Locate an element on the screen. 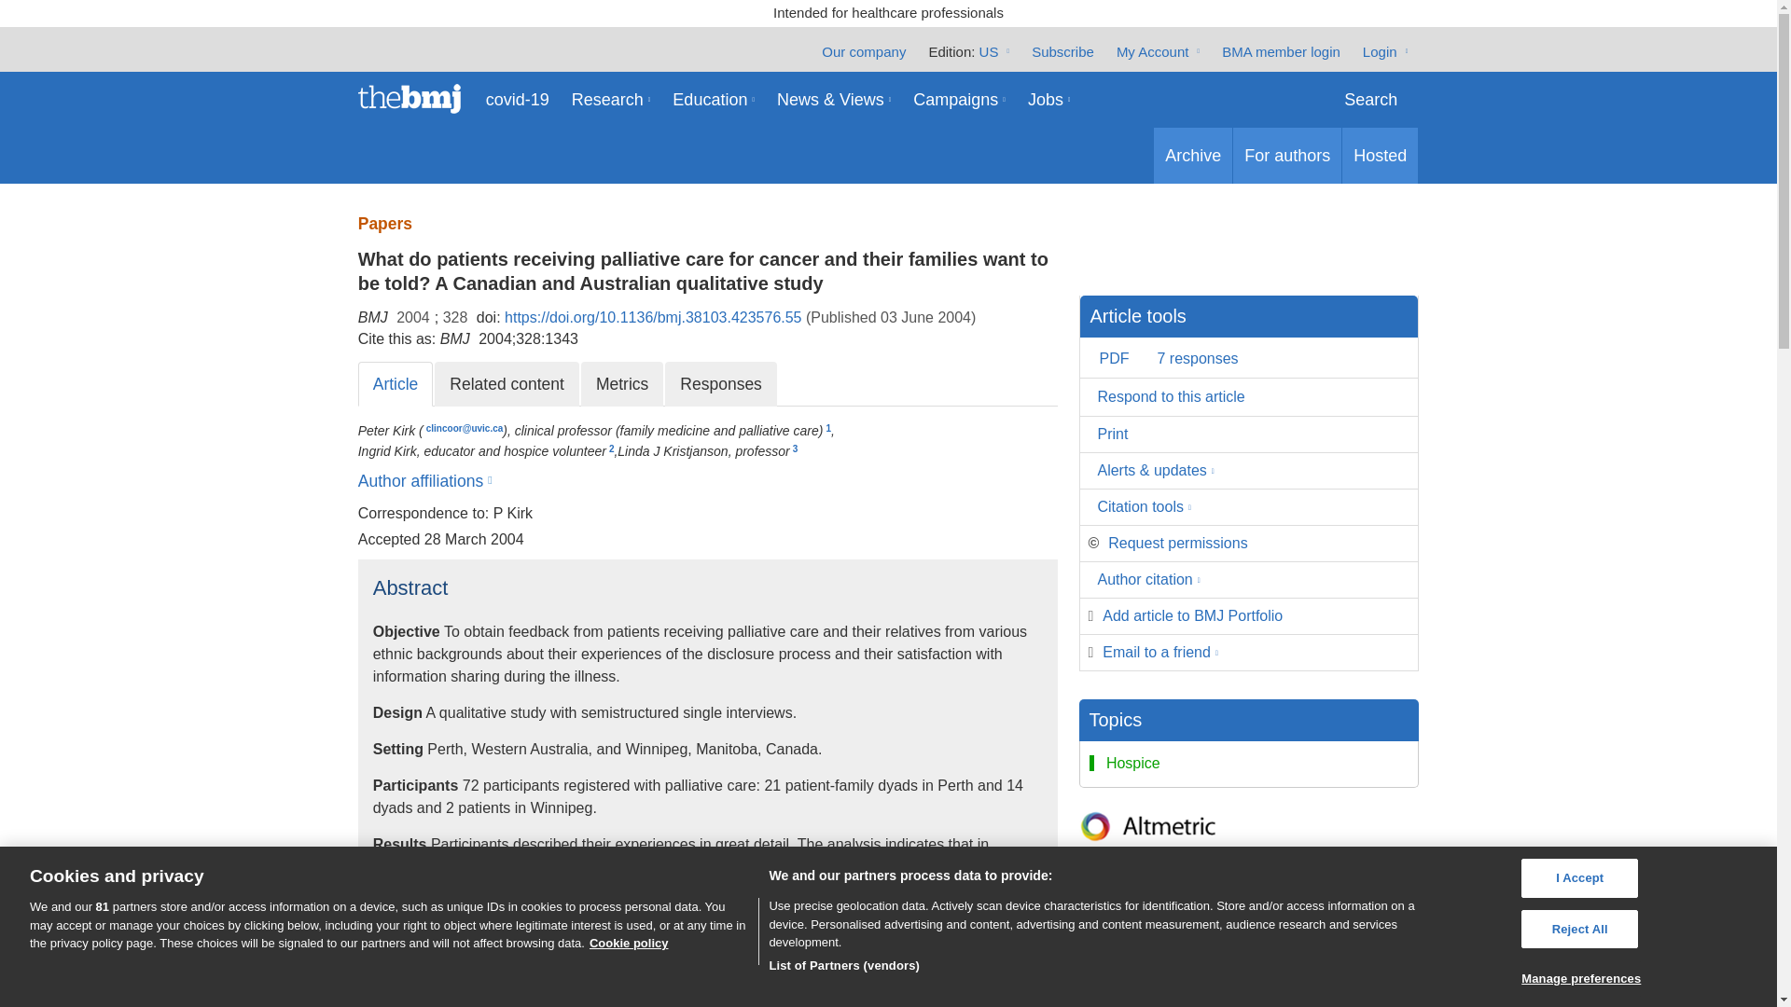 The width and height of the screenshot is (1791, 1007). The BMJ logo is located at coordinates (416, 99).